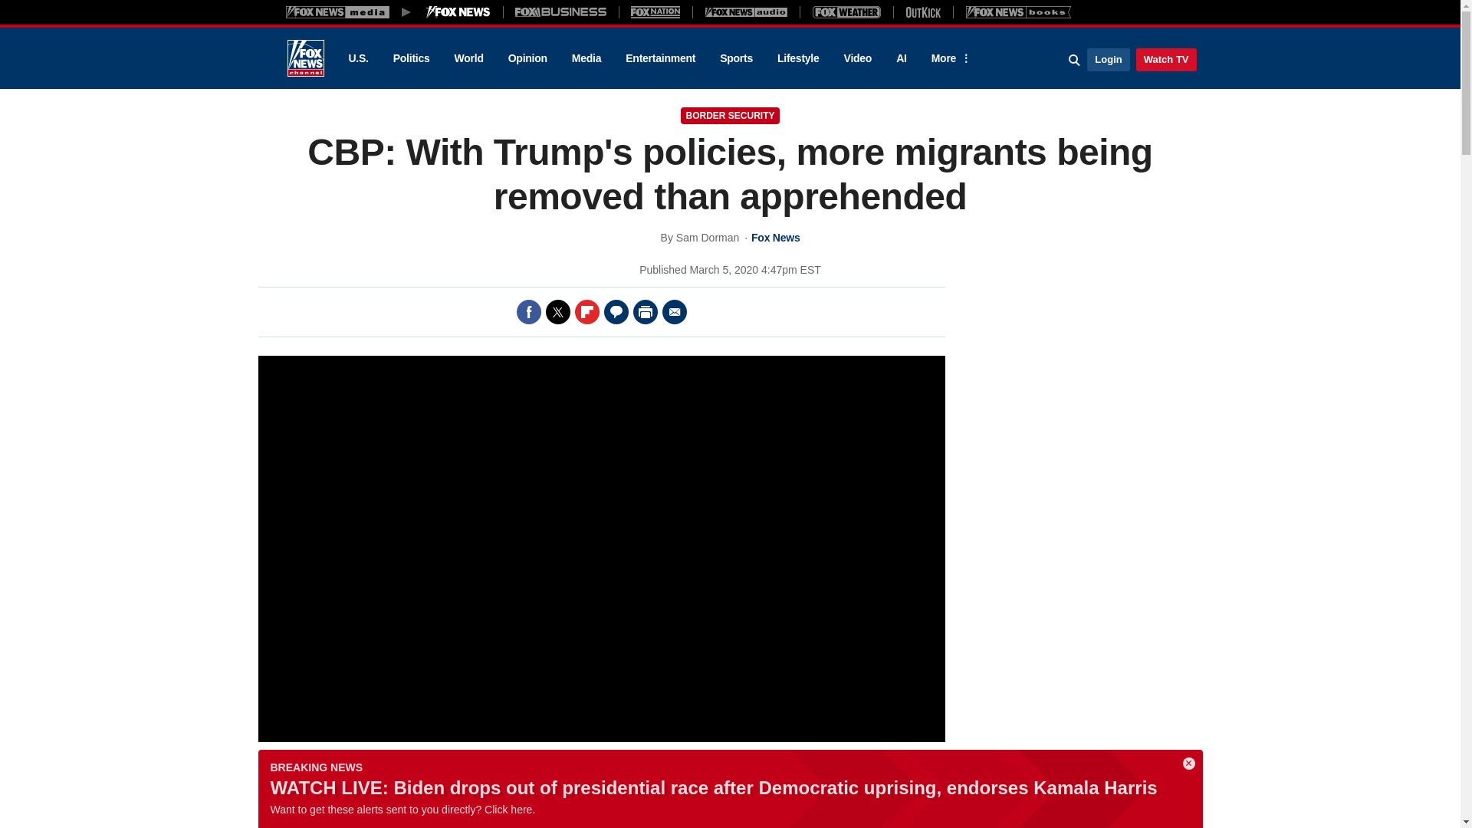  Describe the element at coordinates (902, 58) in the screenshot. I see `AI` at that location.